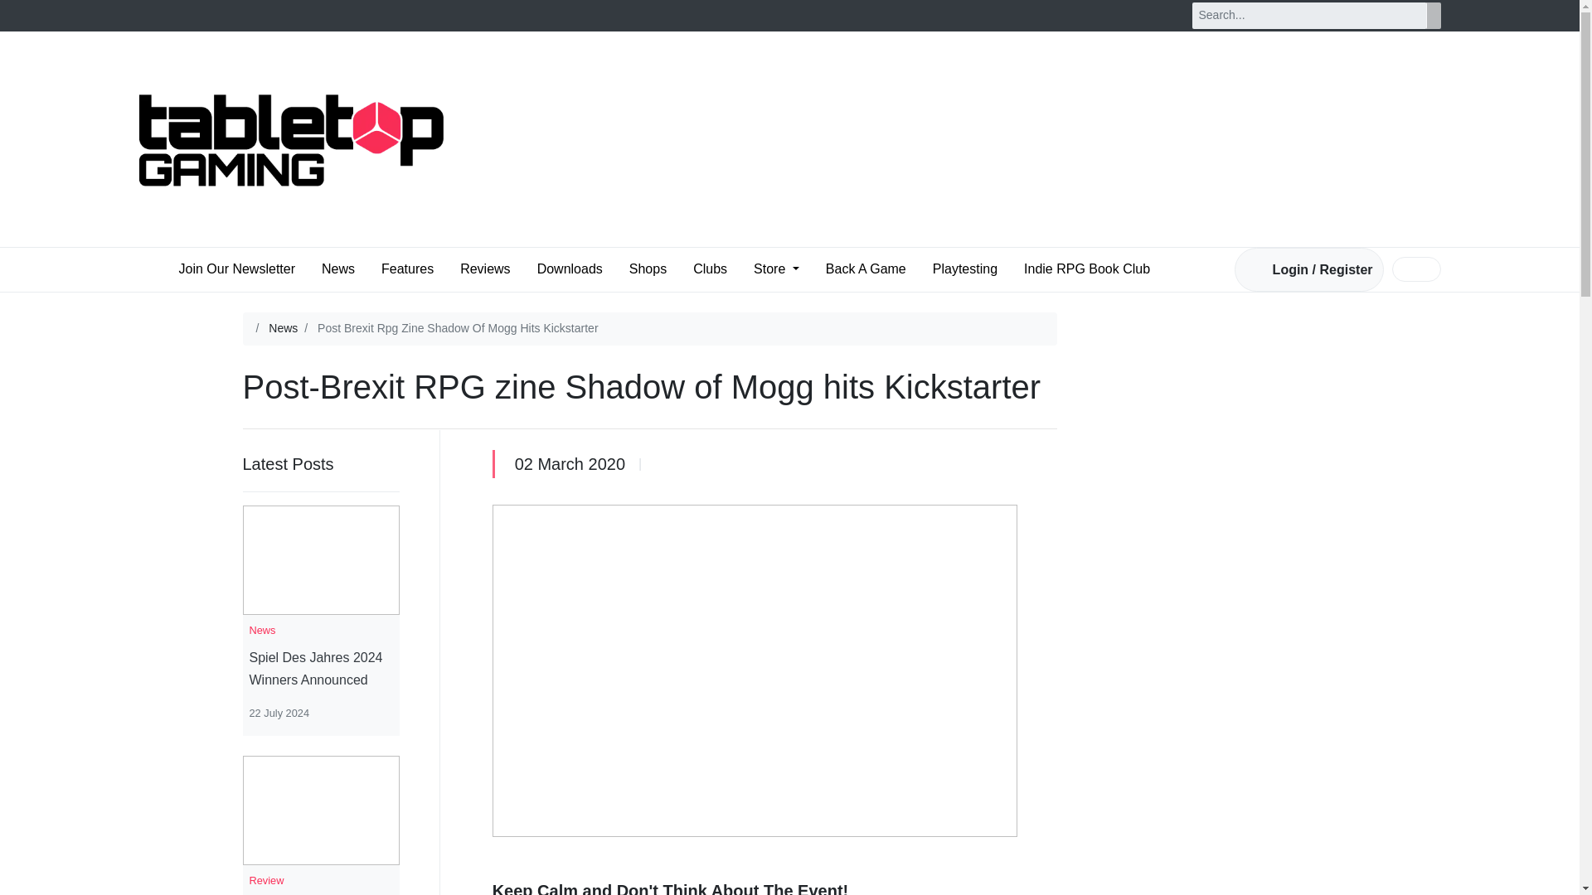 This screenshot has height=895, width=1592. I want to click on Spiel Des Jahres 2024 Winners Announced, so click(320, 668).